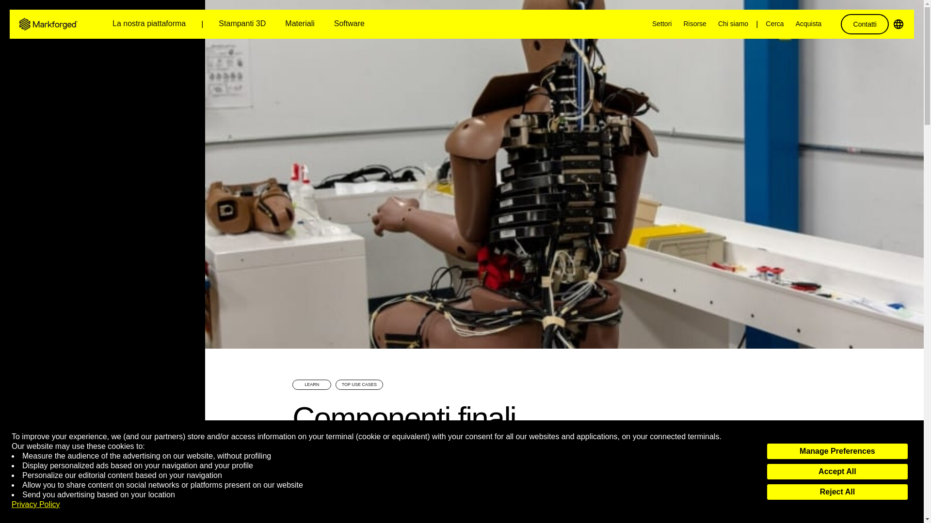  I want to click on Materiali, so click(300, 24).